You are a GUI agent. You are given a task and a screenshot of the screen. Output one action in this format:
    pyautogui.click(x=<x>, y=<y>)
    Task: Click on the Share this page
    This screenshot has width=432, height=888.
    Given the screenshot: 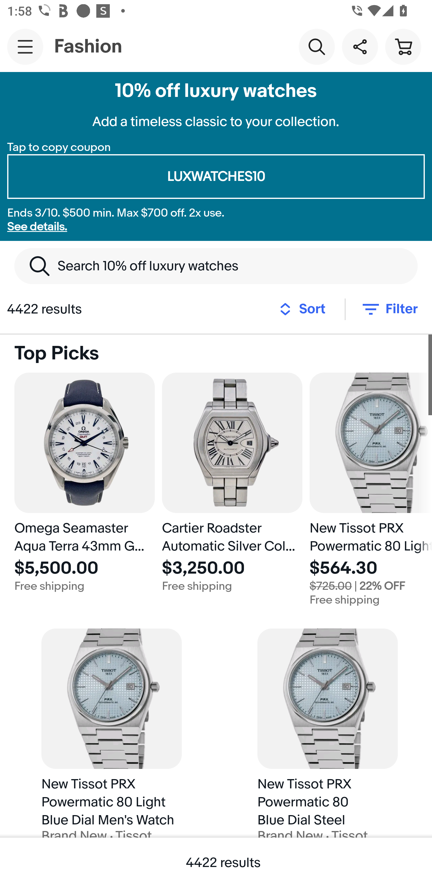 What is the action you would take?
    pyautogui.click(x=360, y=46)
    